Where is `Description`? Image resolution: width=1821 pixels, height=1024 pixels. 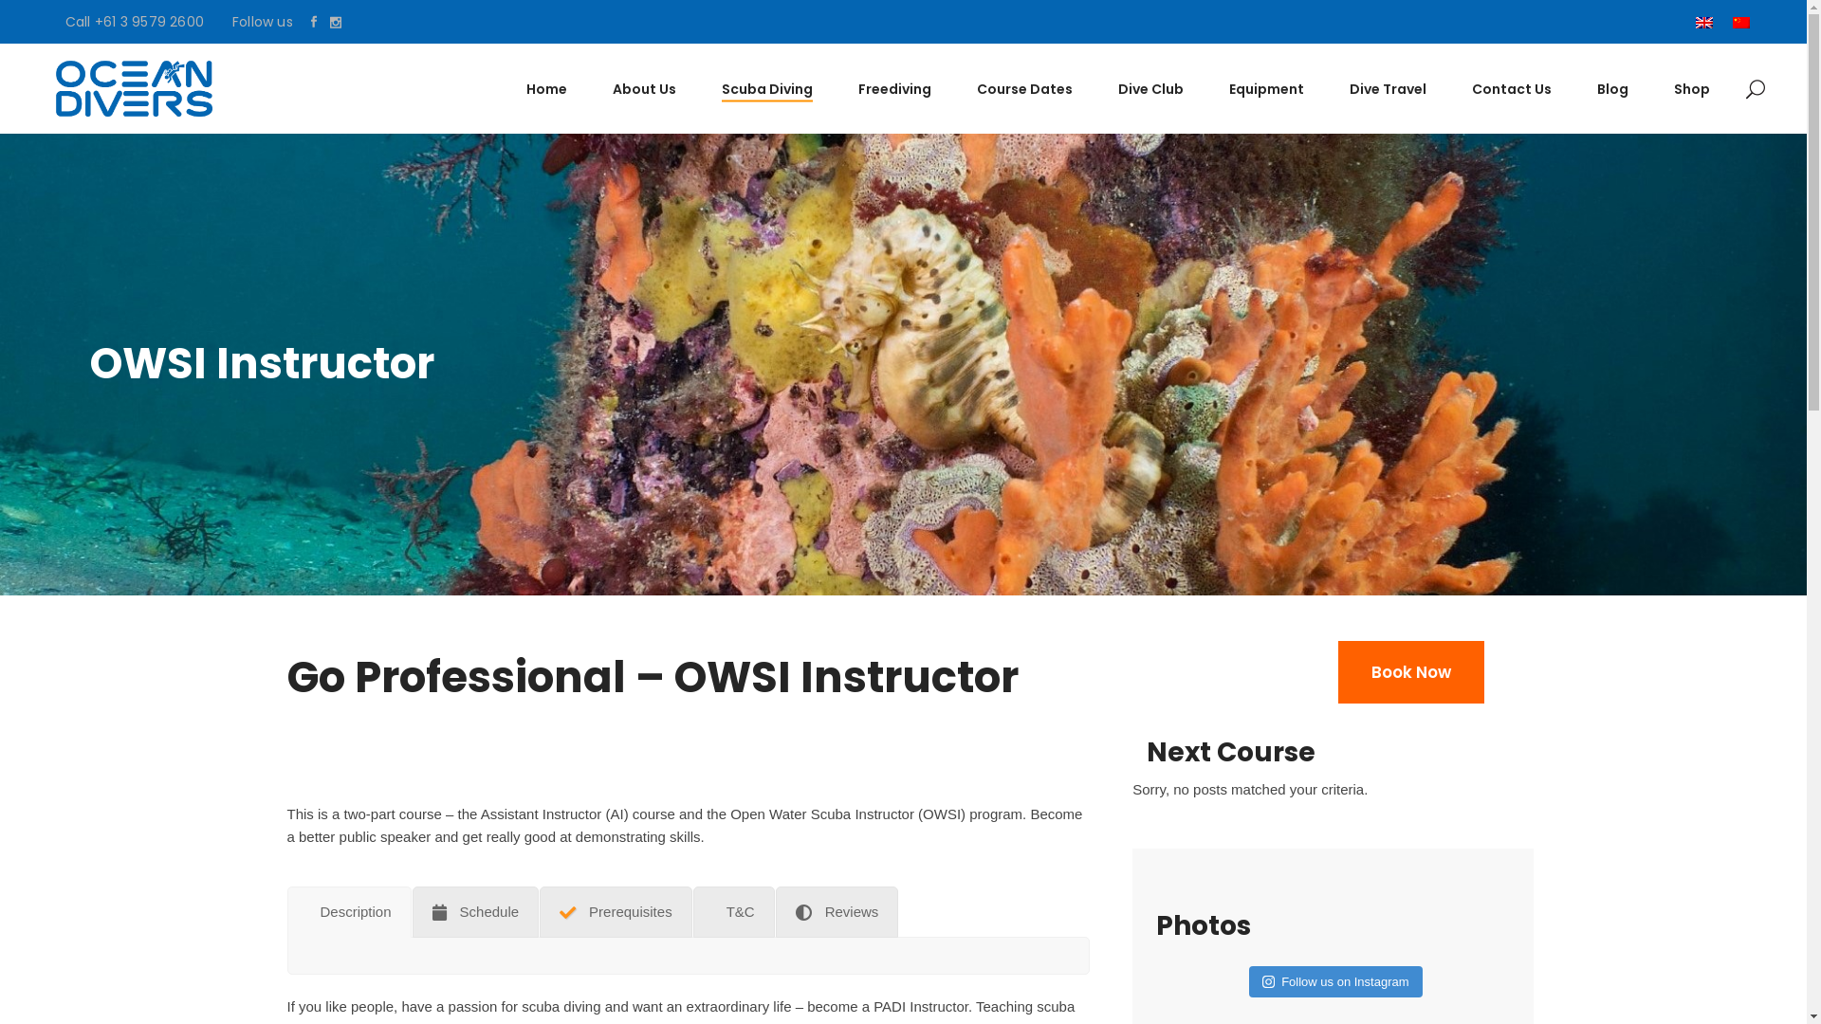
Description is located at coordinates (349, 912).